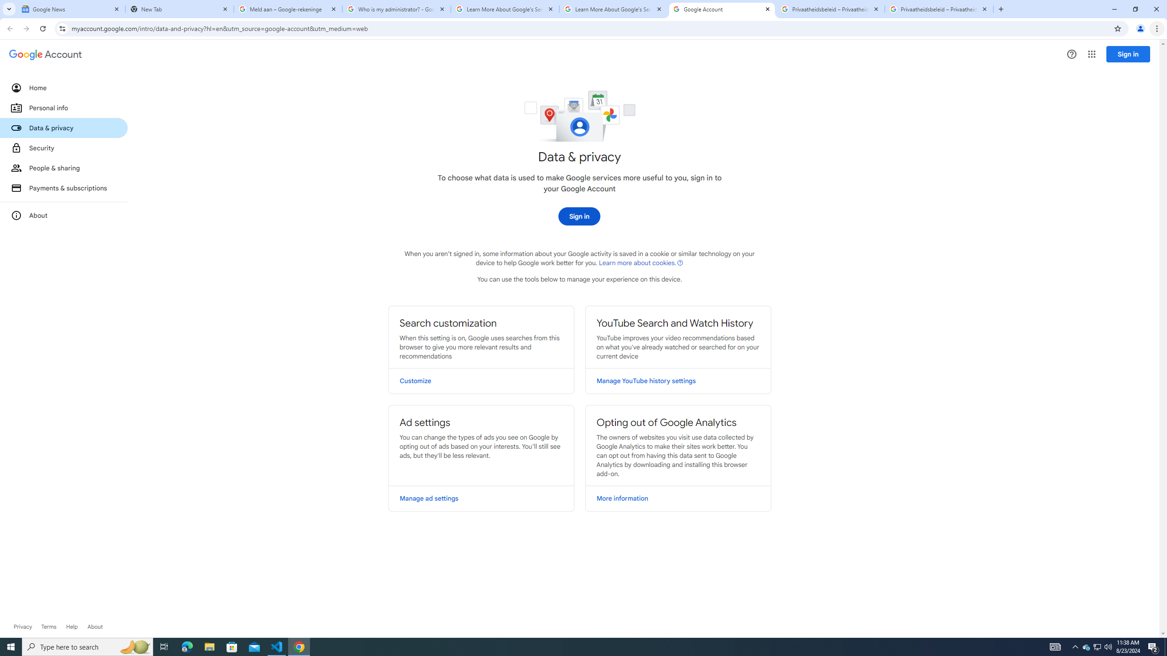 Image resolution: width=1167 pixels, height=656 pixels. What do you see at coordinates (95, 627) in the screenshot?
I see `Learn more about Google Account` at bounding box center [95, 627].